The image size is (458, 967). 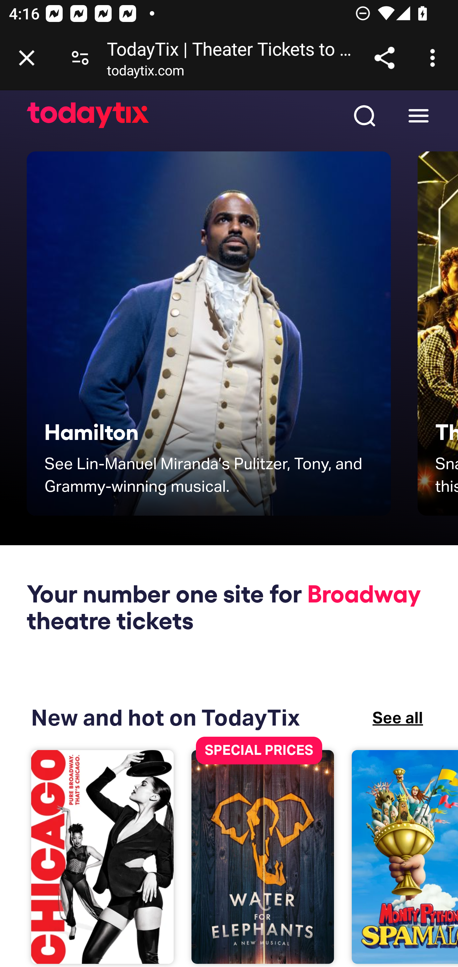 What do you see at coordinates (384, 58) in the screenshot?
I see `Share link address` at bounding box center [384, 58].